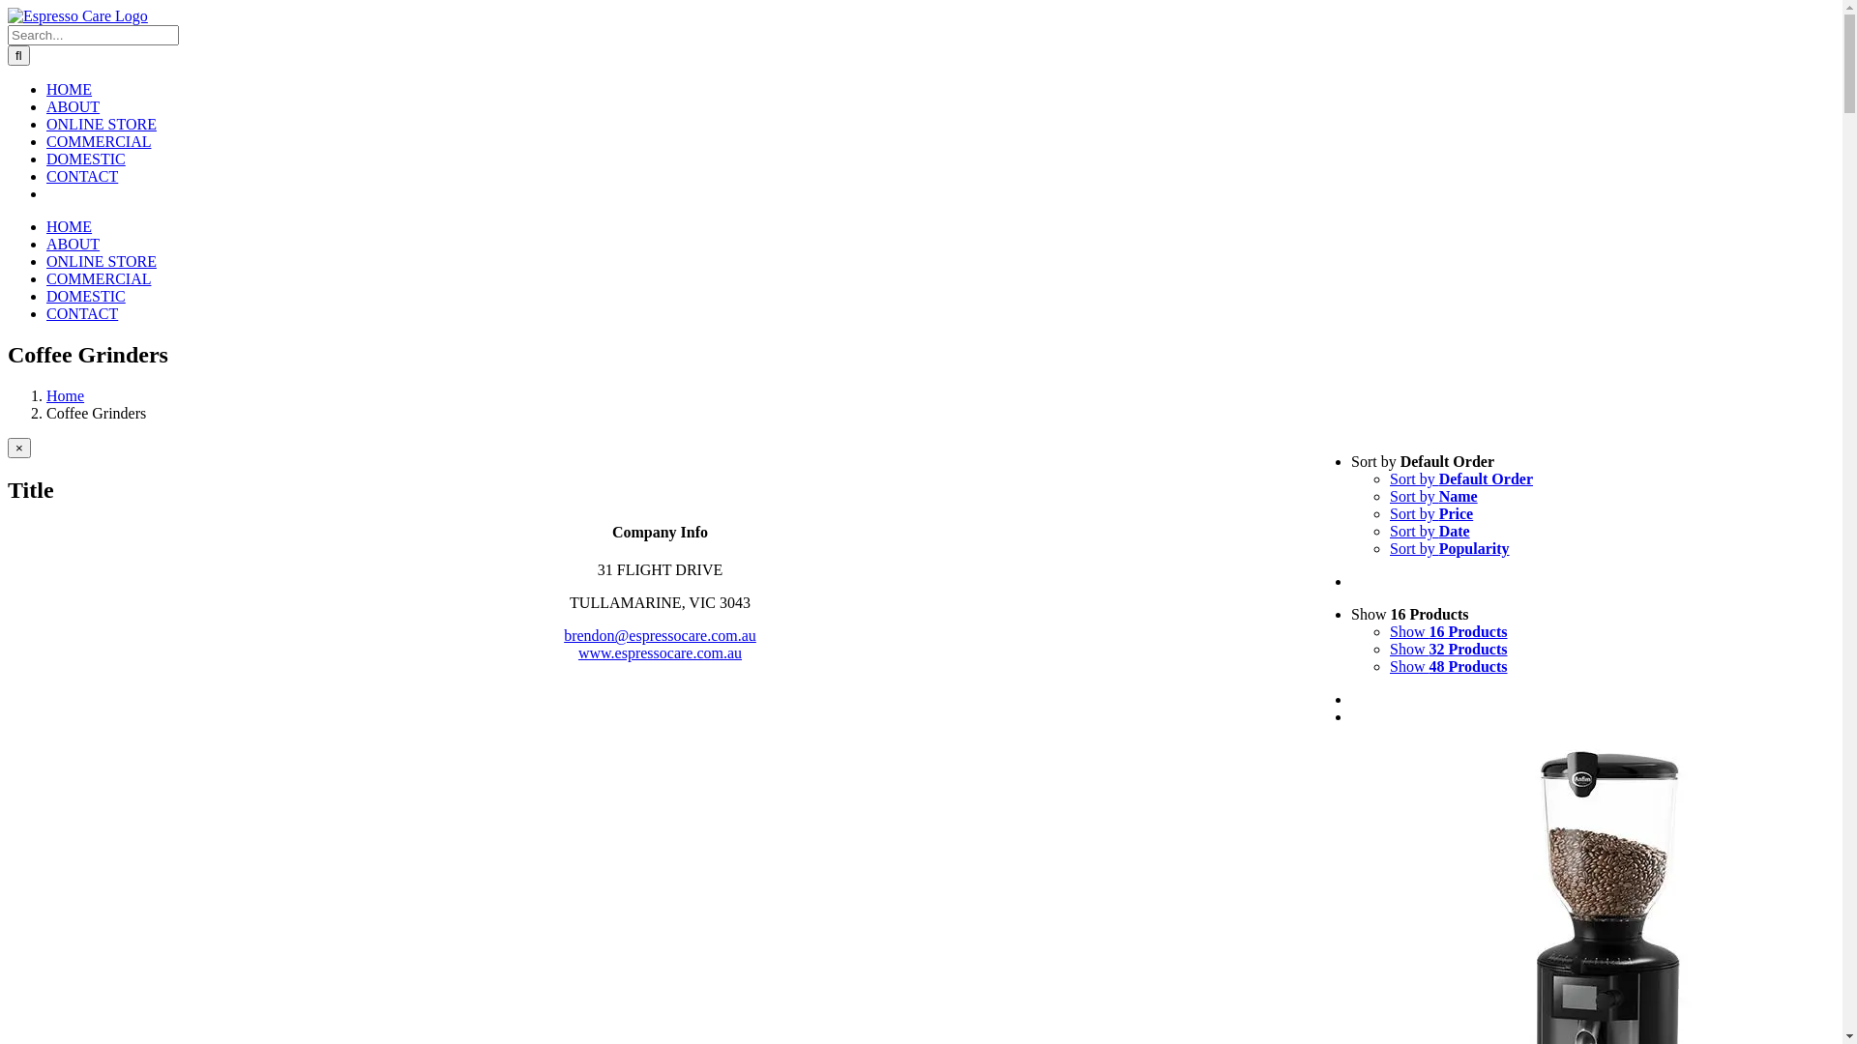  What do you see at coordinates (1423, 462) in the screenshot?
I see `Sort by Default Order` at bounding box center [1423, 462].